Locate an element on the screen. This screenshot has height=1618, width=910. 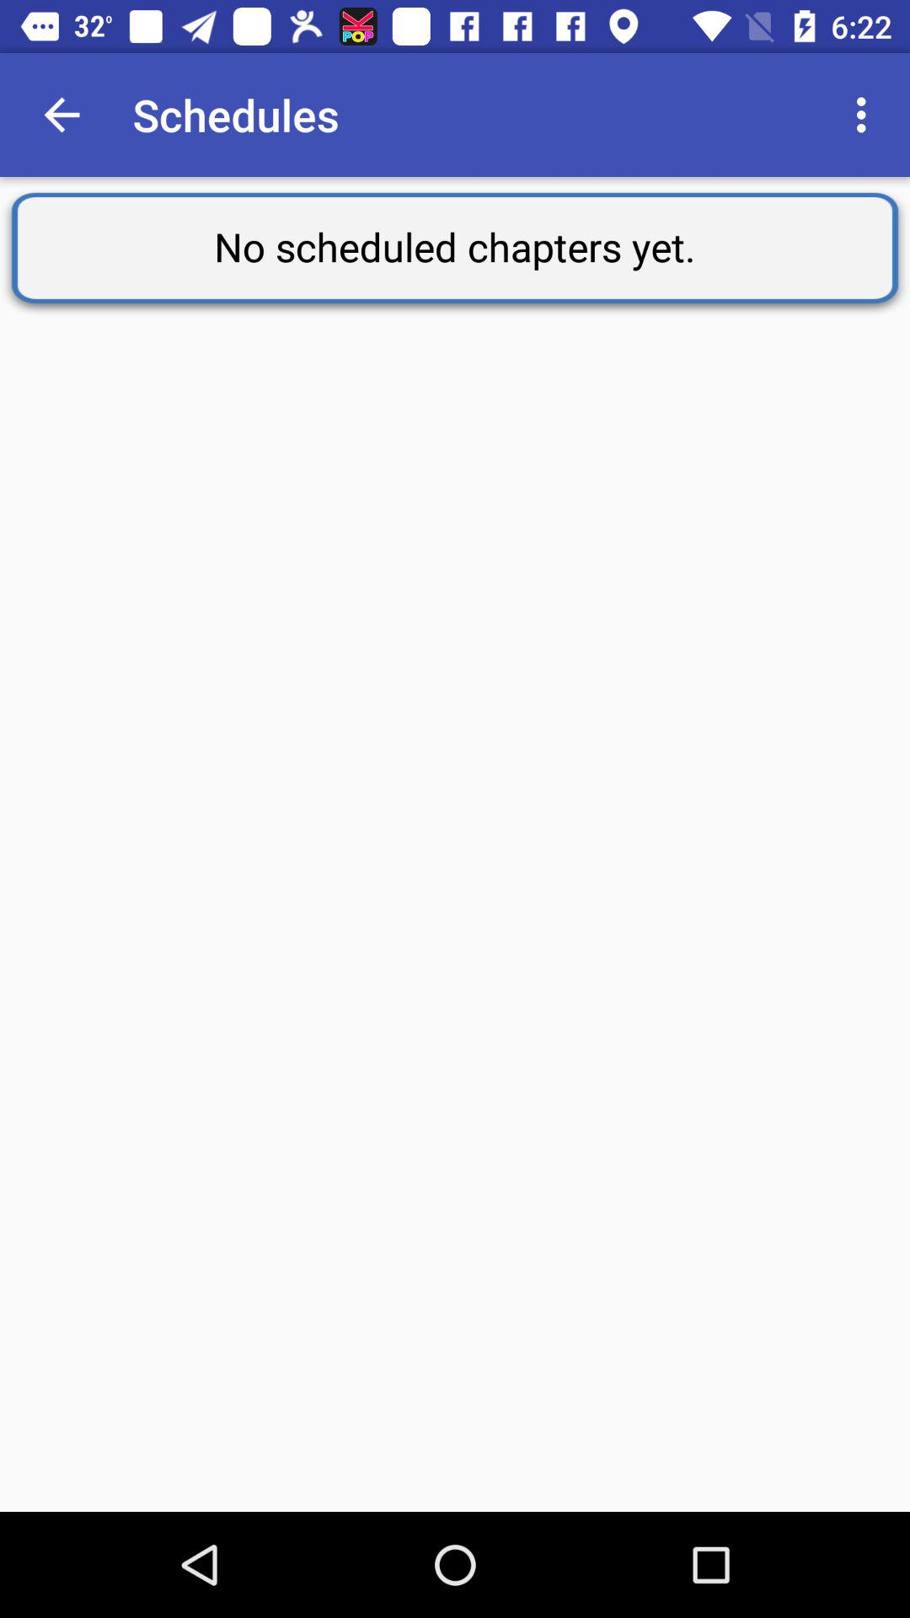
open the app to the left of schedules is located at coordinates (62, 115).